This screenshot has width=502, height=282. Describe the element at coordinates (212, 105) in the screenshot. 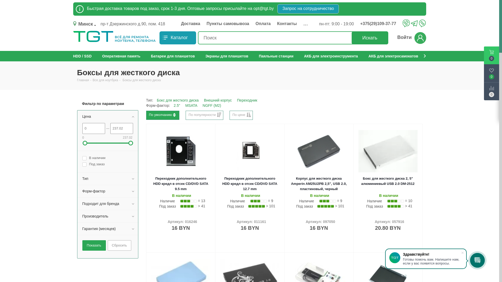

I see `NGFF (M2)` at that location.